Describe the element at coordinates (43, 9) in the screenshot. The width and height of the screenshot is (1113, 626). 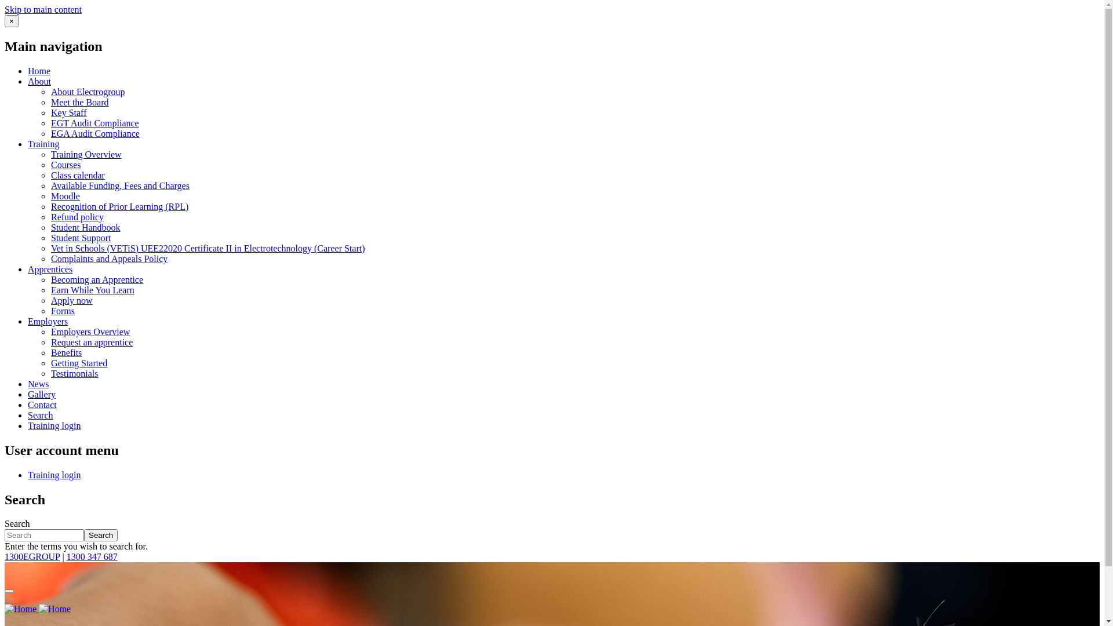
I see `Skip to main content` at that location.